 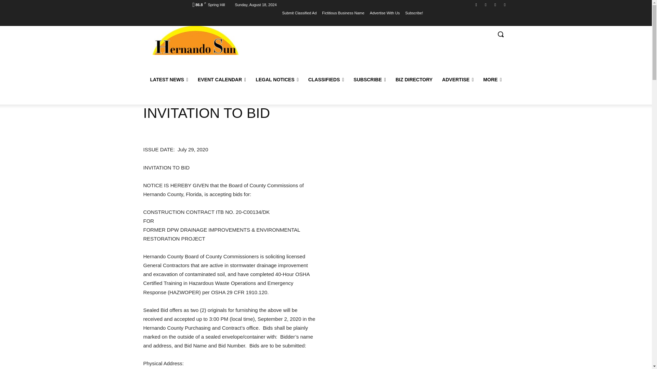 What do you see at coordinates (195, 40) in the screenshot?
I see `Hernando Sun Logo` at bounding box center [195, 40].